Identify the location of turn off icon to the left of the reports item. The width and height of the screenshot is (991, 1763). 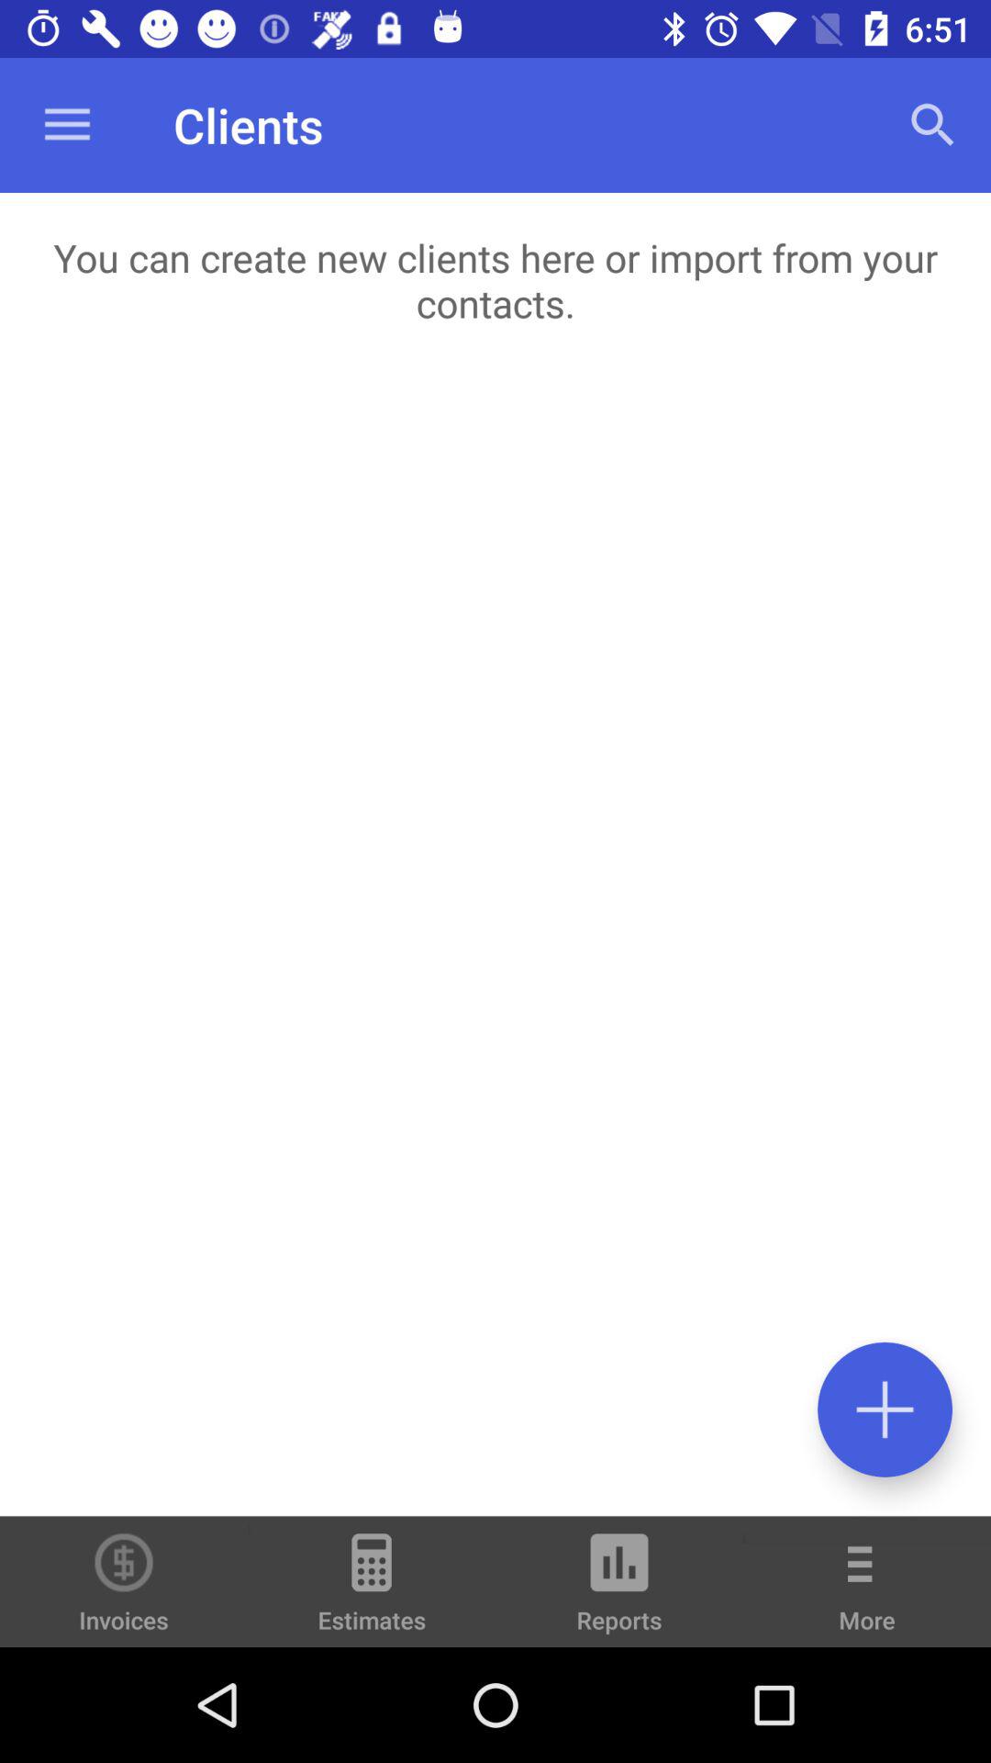
(372, 1590).